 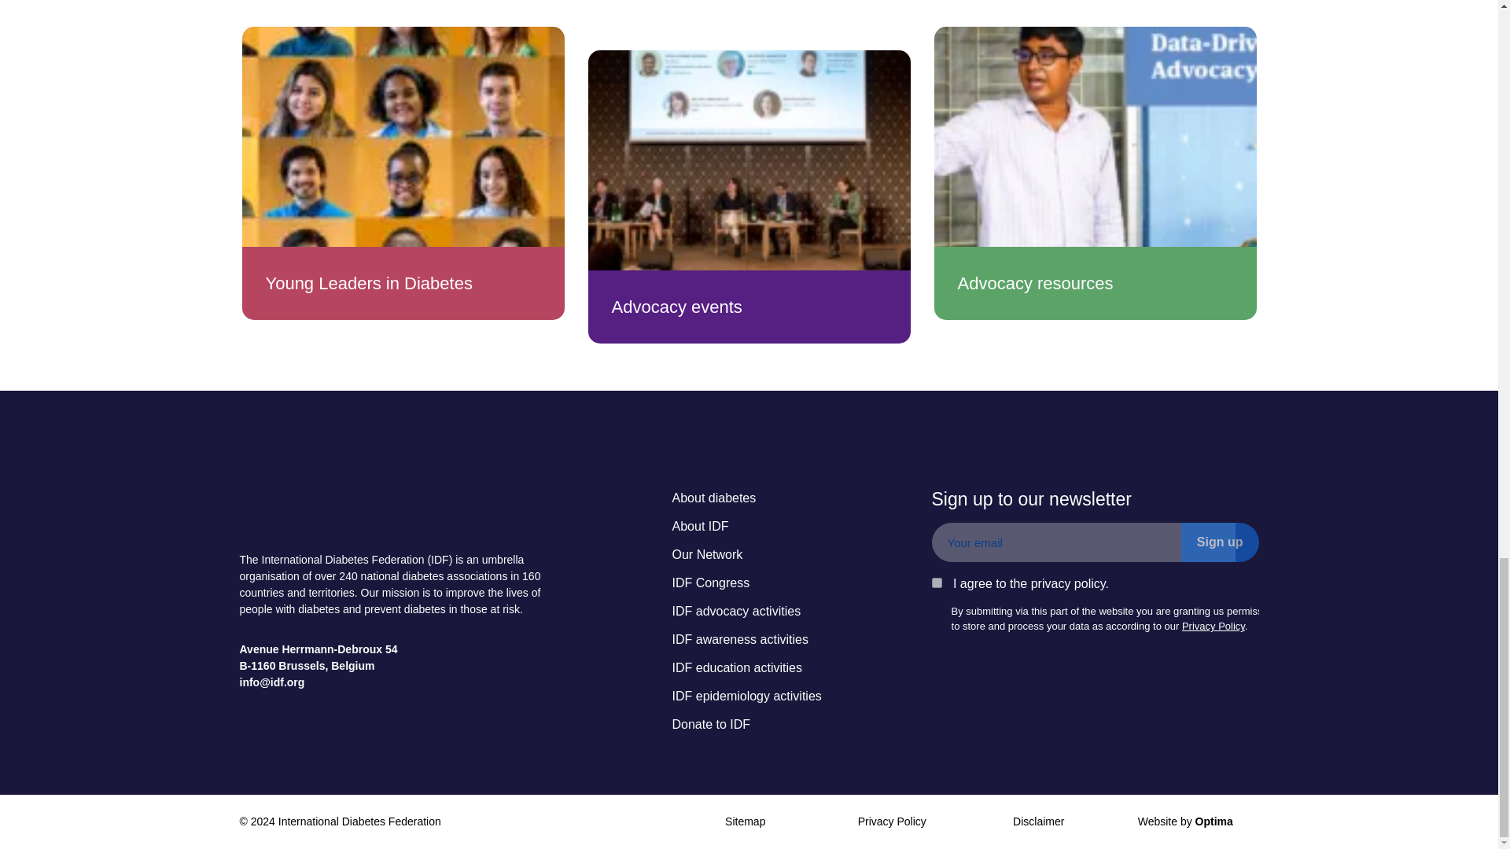 What do you see at coordinates (1220, 542) in the screenshot?
I see `Sign up` at bounding box center [1220, 542].